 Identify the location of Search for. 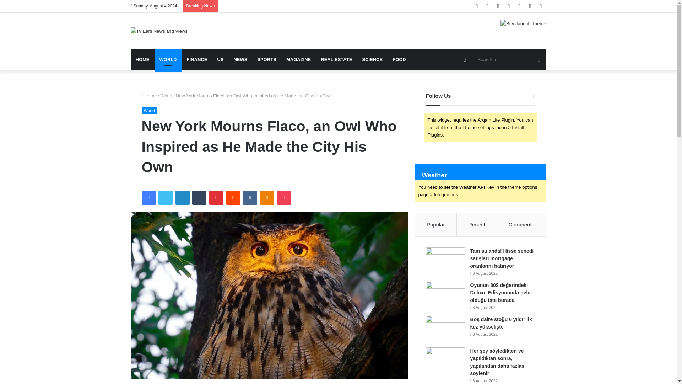
(510, 60).